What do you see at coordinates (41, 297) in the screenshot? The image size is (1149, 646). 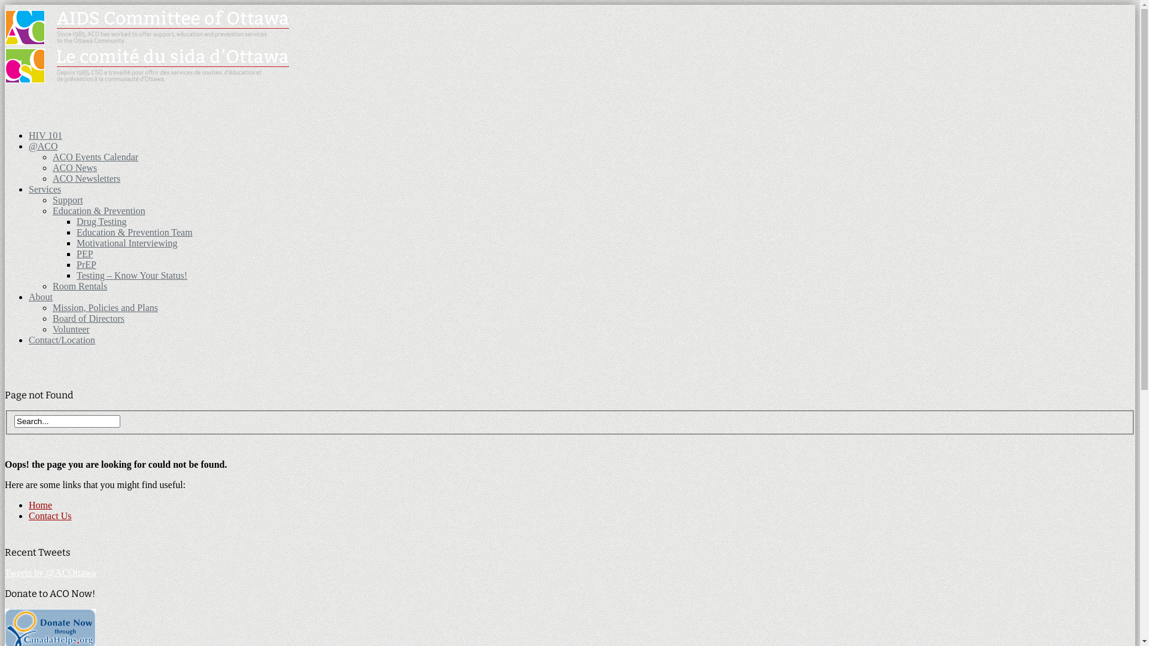 I see `About` at bounding box center [41, 297].